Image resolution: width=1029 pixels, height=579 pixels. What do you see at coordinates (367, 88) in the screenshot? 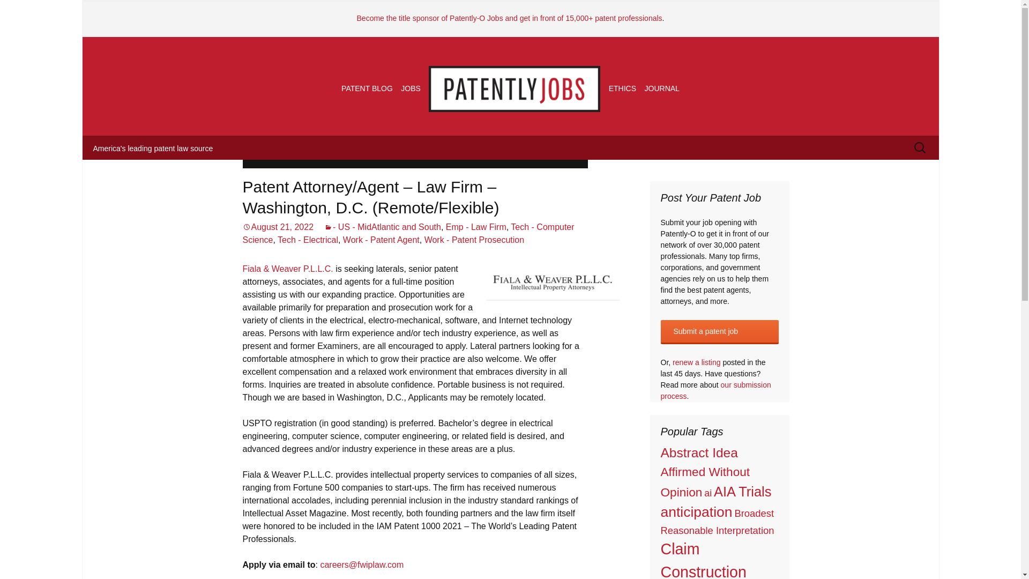
I see `PATENT BLOG` at bounding box center [367, 88].